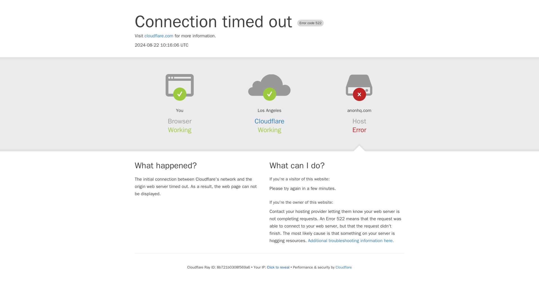 Image resolution: width=539 pixels, height=303 pixels. What do you see at coordinates (159, 36) in the screenshot?
I see `cloudflare.com` at bounding box center [159, 36].